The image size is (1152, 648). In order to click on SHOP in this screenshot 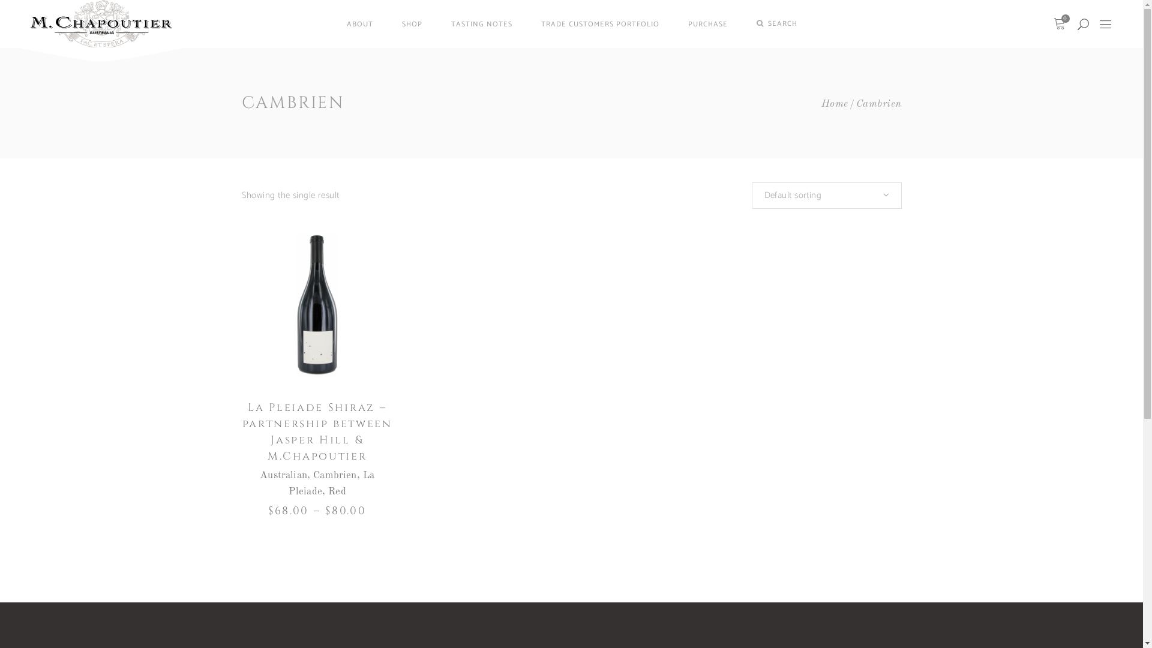, I will do `click(412, 24)`.